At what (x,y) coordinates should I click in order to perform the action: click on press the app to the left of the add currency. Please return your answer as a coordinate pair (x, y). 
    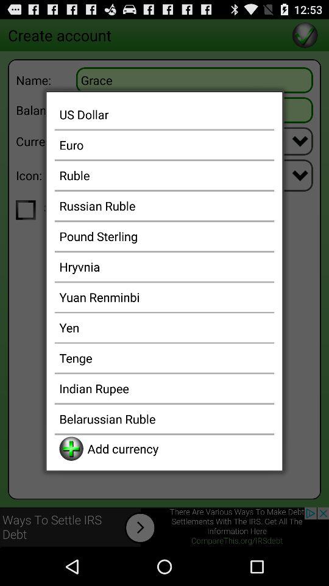
    Looking at the image, I should click on (71, 448).